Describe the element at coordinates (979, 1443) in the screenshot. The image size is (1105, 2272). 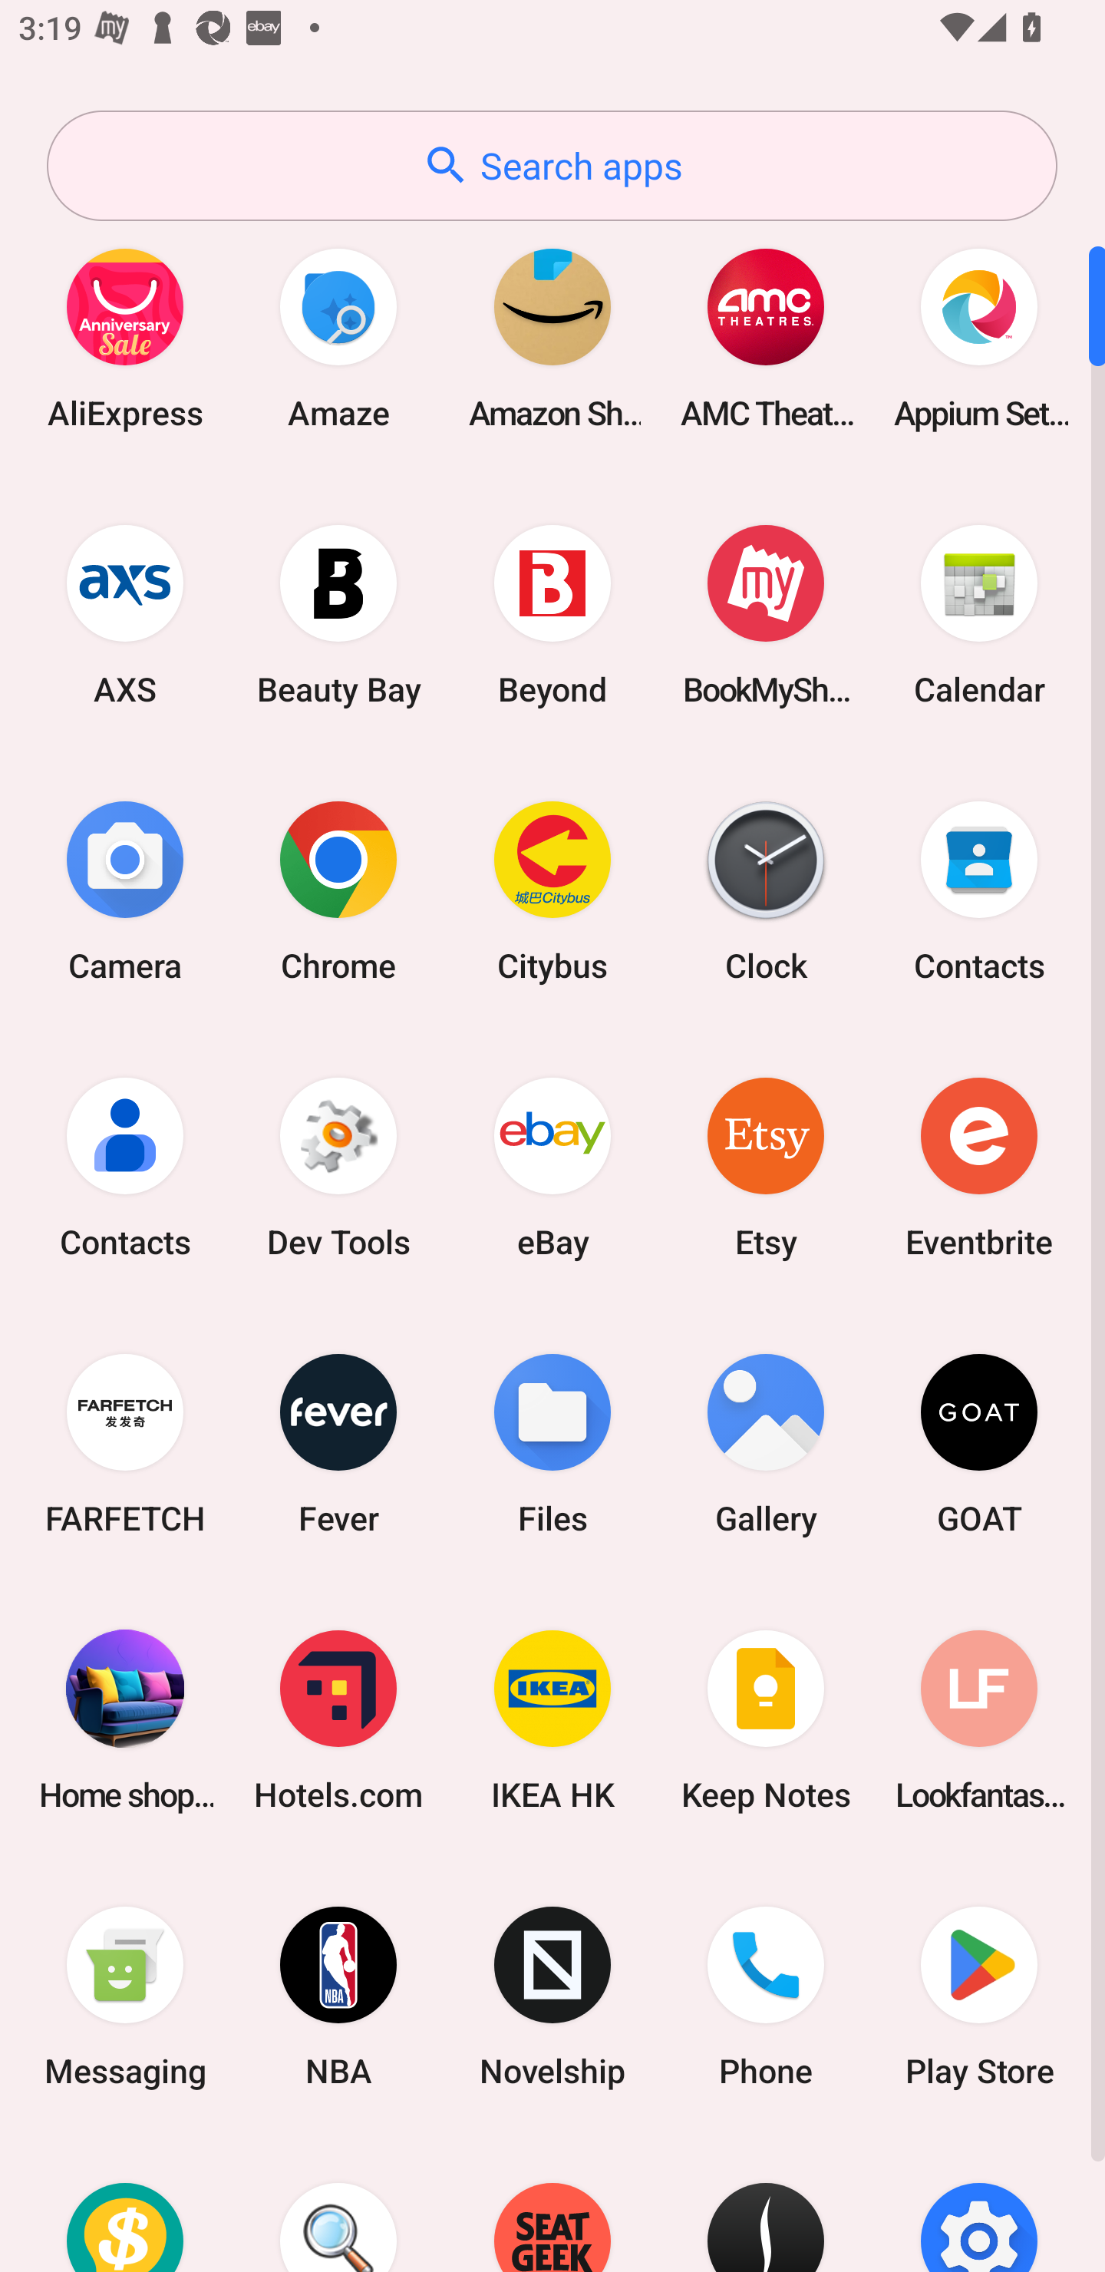
I see `GOAT` at that location.